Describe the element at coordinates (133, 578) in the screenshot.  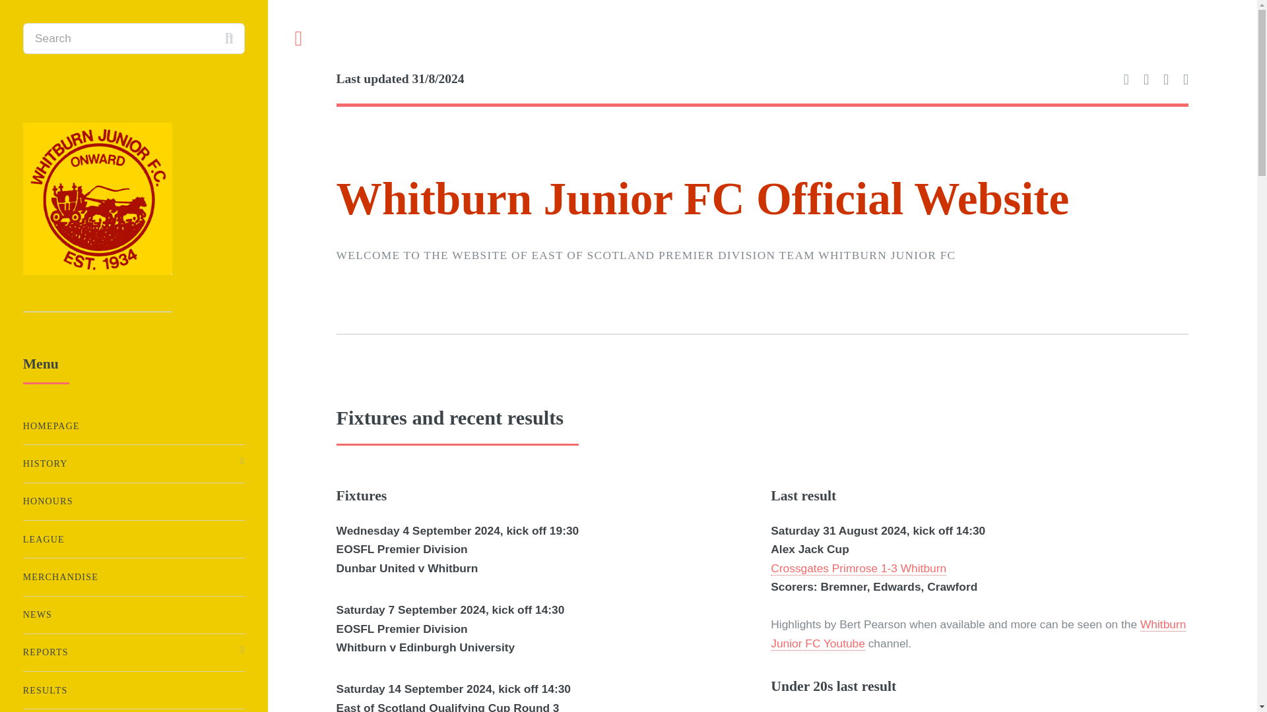
I see `MERCHANDISE` at that location.